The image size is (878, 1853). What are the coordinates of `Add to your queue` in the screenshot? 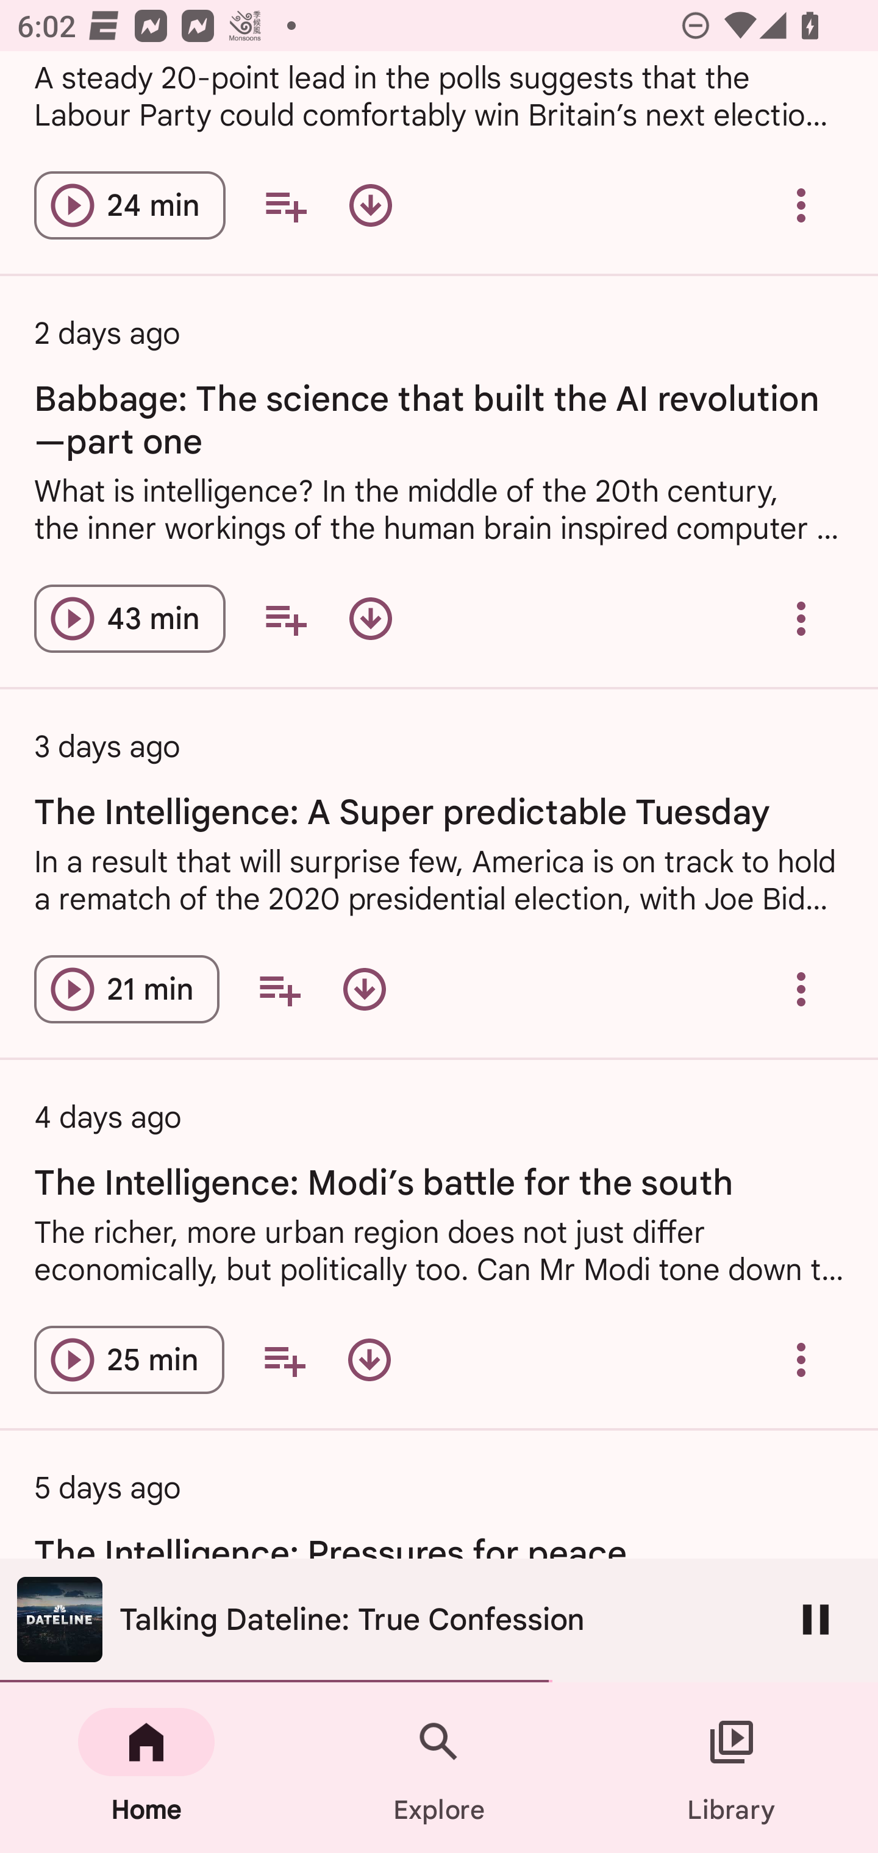 It's located at (285, 205).